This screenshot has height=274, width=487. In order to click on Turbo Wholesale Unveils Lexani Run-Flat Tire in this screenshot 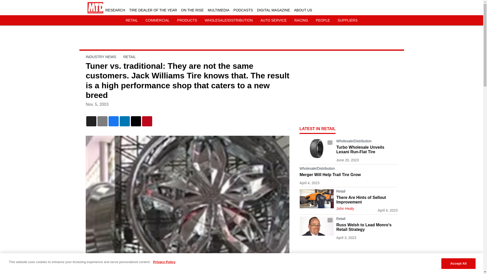, I will do `click(367, 150)`.